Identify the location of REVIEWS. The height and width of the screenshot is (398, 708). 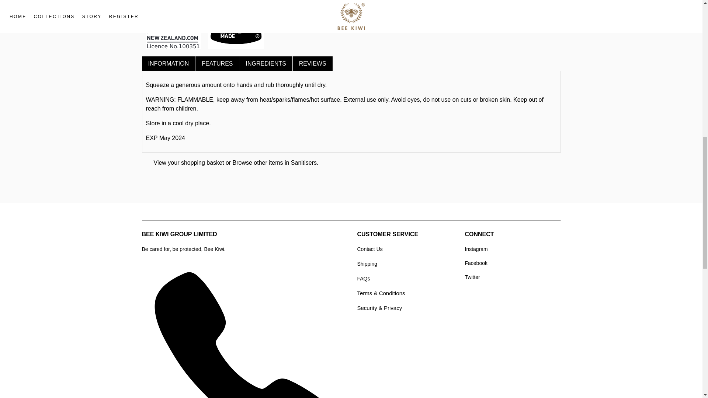
(313, 63).